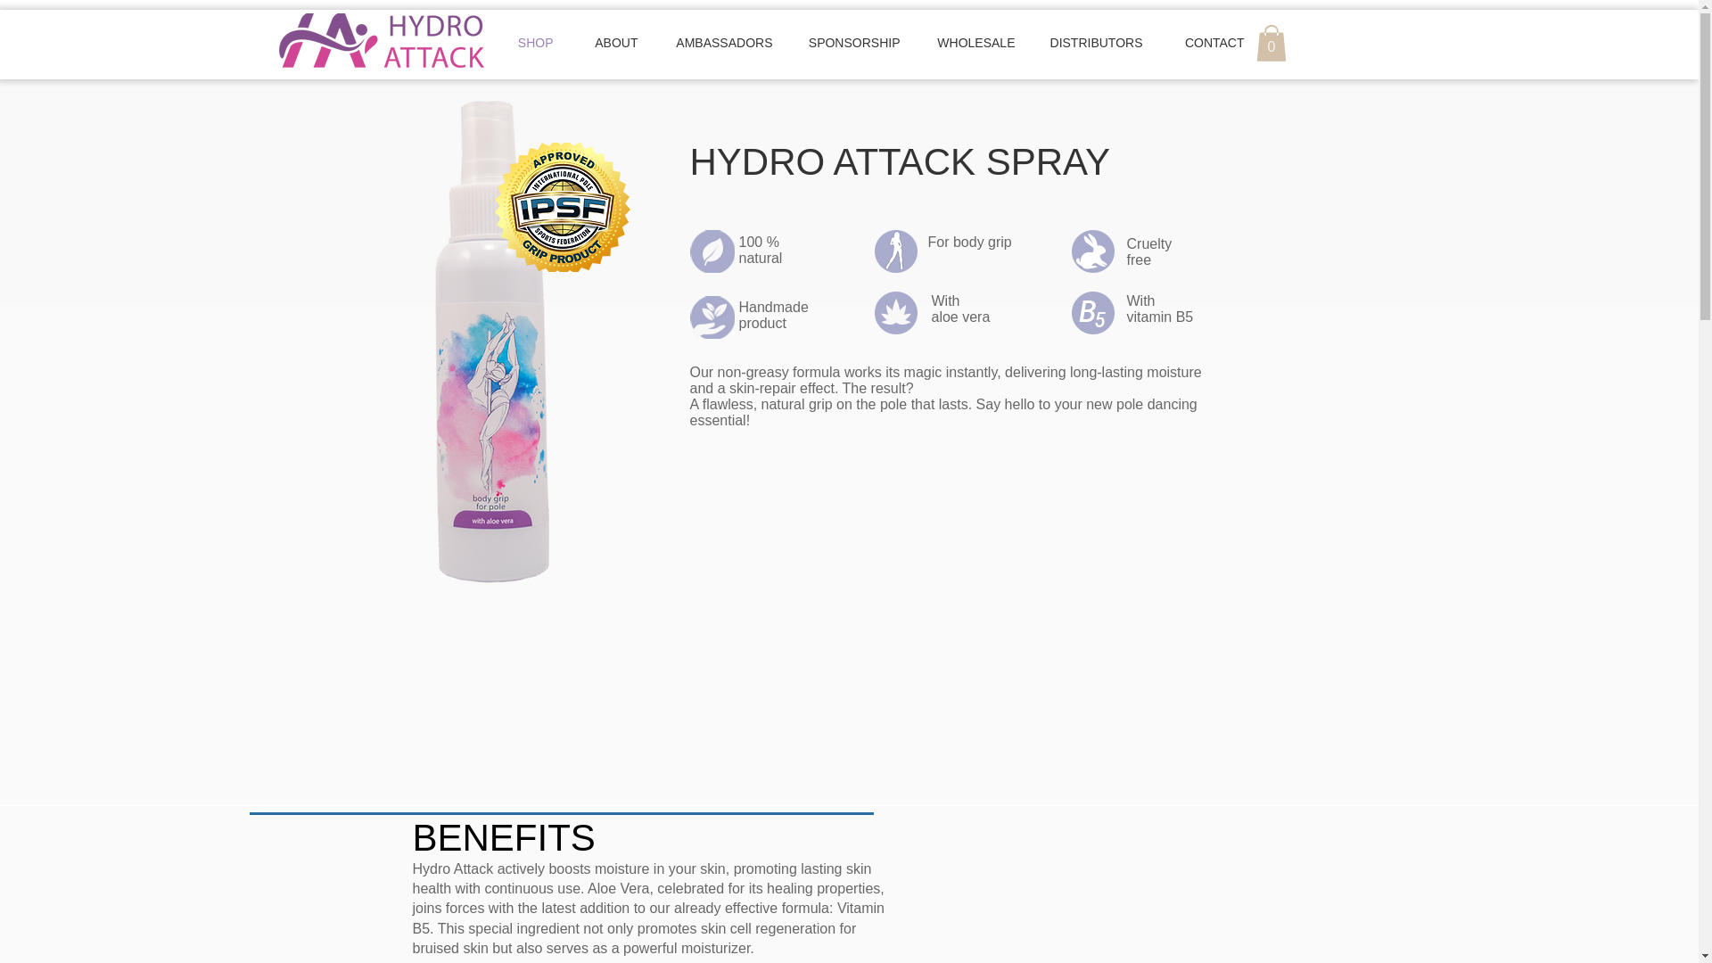  What do you see at coordinates (1270, 43) in the screenshot?
I see `0` at bounding box center [1270, 43].